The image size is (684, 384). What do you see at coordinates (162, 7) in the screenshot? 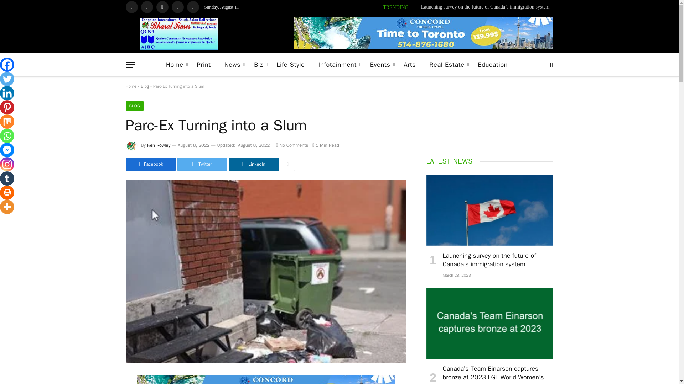
I see `Instagram` at bounding box center [162, 7].